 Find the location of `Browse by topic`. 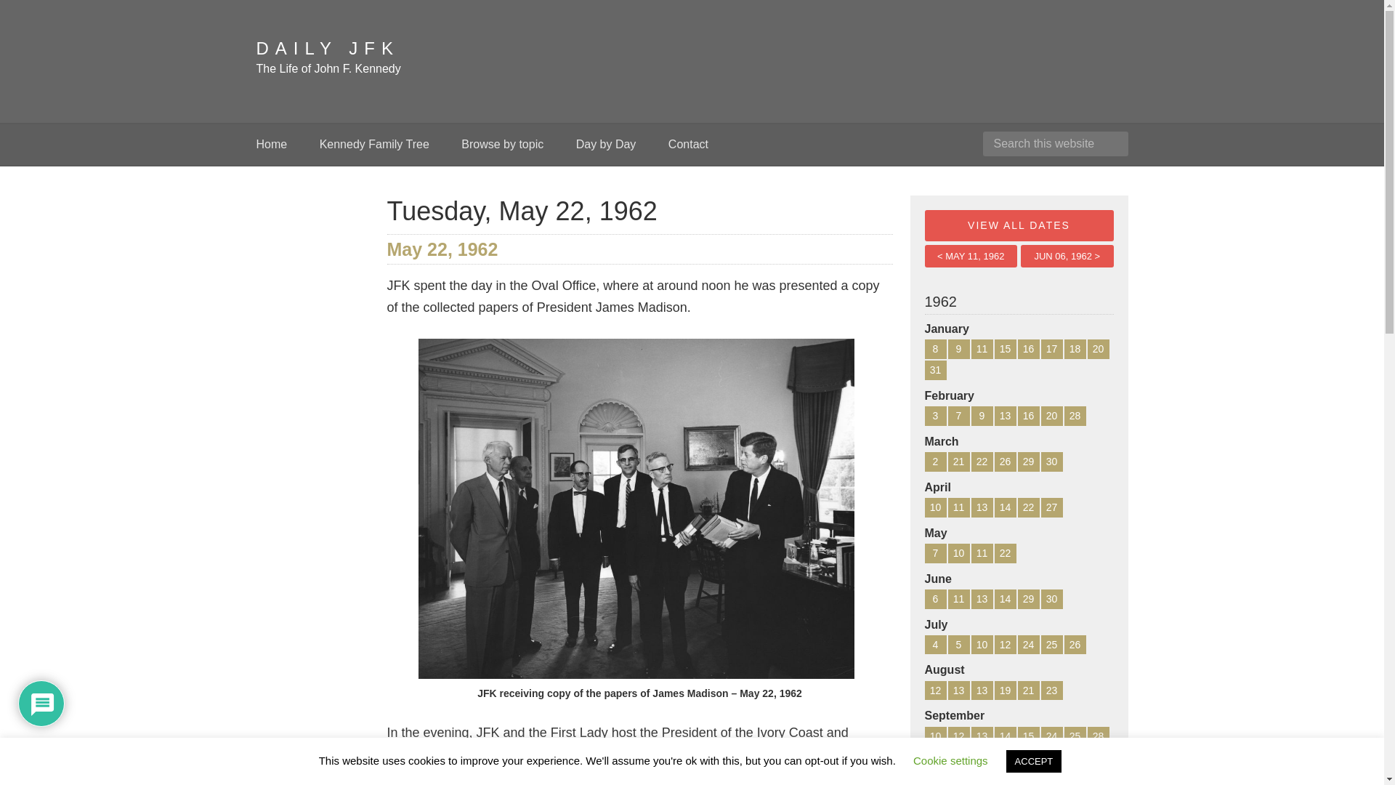

Browse by topic is located at coordinates (502, 144).